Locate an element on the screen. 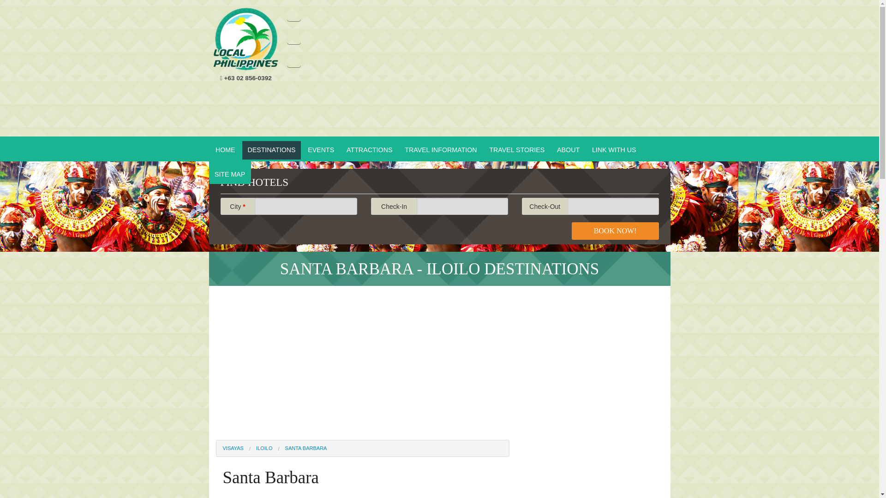 The height and width of the screenshot is (498, 886). Like us on Facebook is located at coordinates (294, 14).